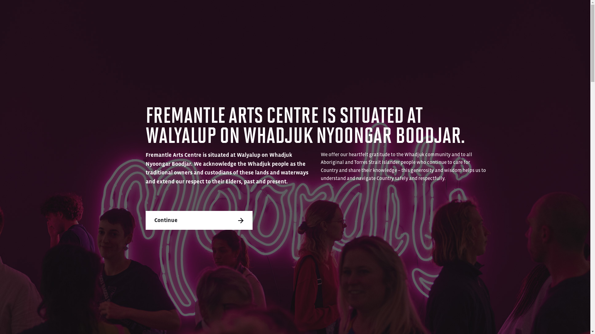  Describe the element at coordinates (561, 11) in the screenshot. I see `Toggle search` at that location.